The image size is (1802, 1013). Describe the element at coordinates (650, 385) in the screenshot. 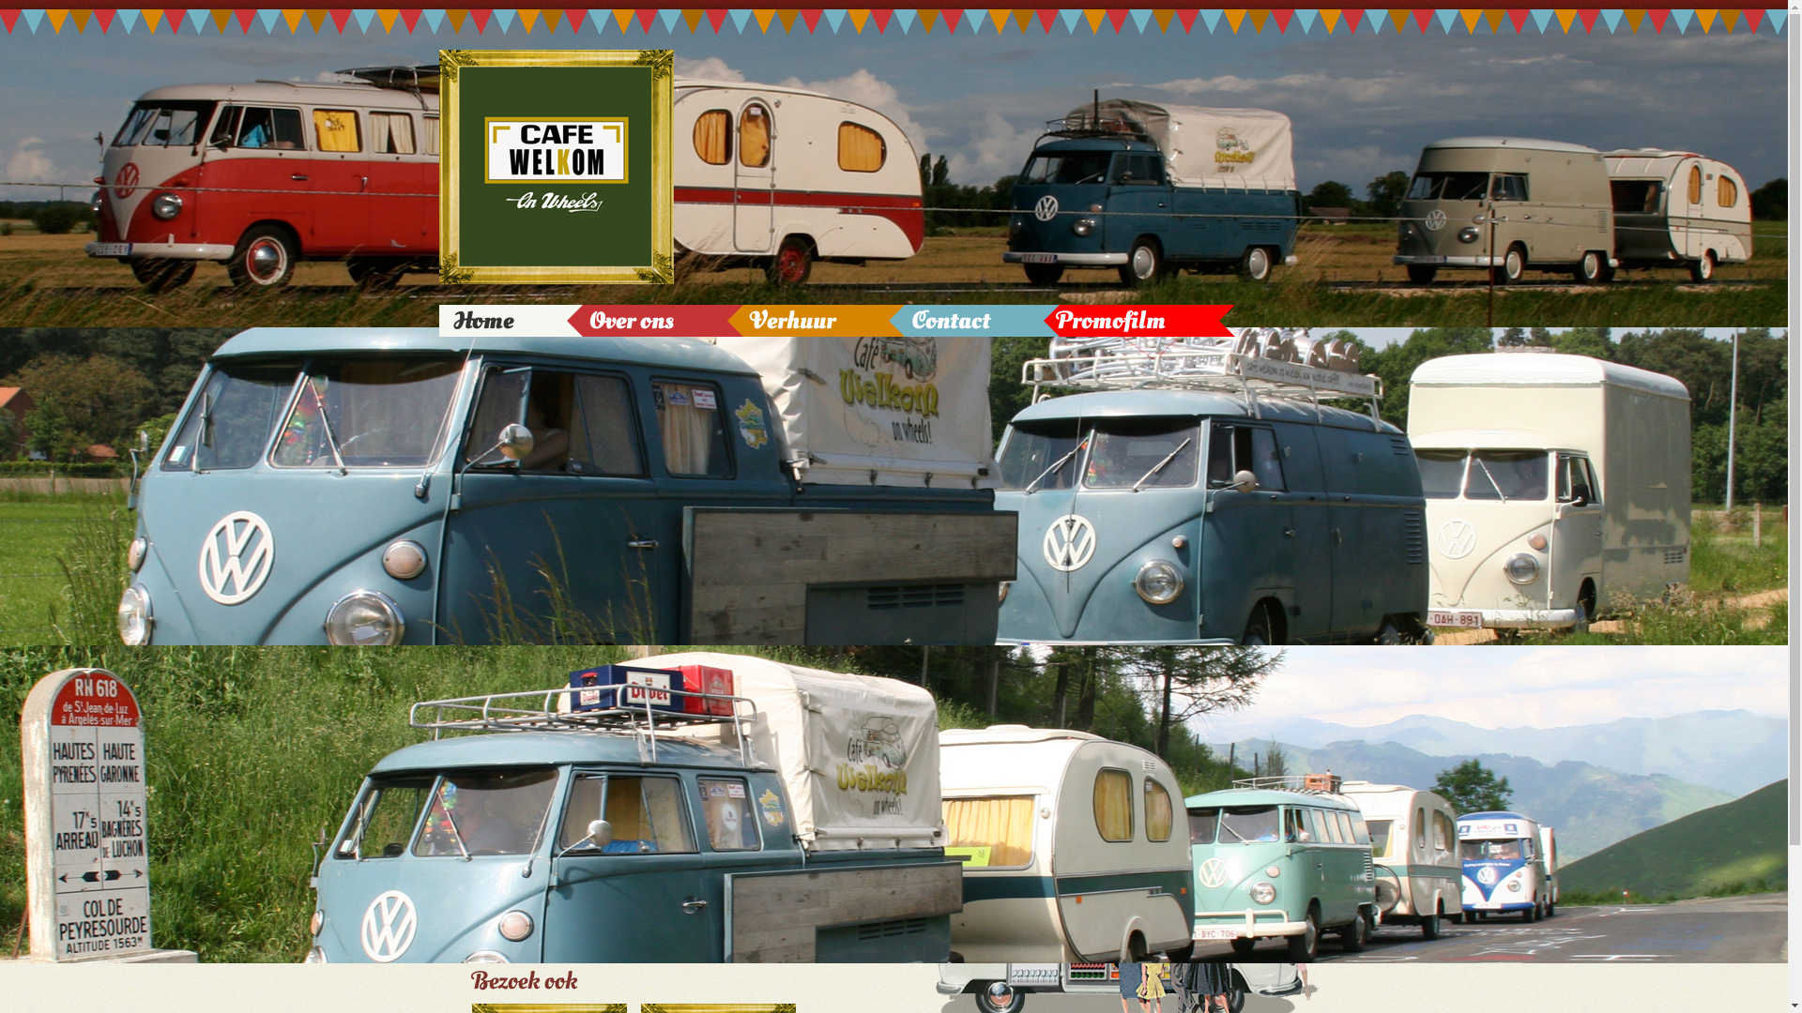

I see `Ontdek ons aanbod VW busjes` at that location.